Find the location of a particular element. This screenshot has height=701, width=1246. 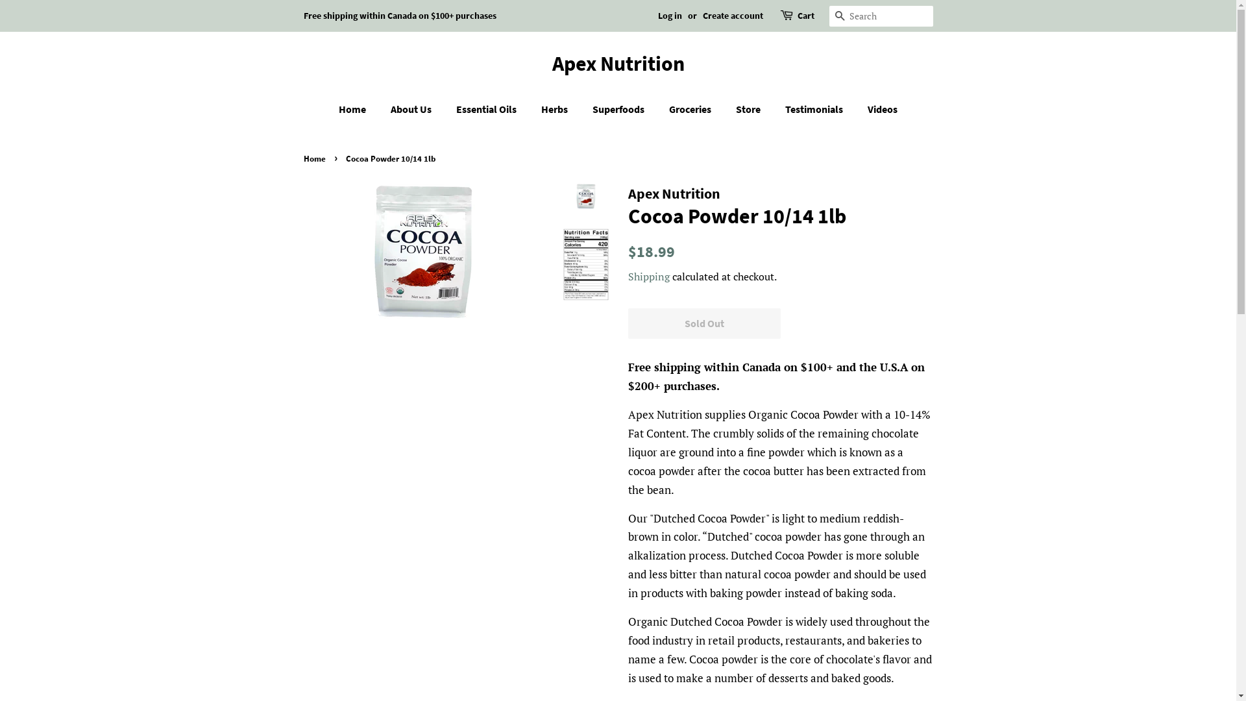

Superfoods is located at coordinates (620, 109).